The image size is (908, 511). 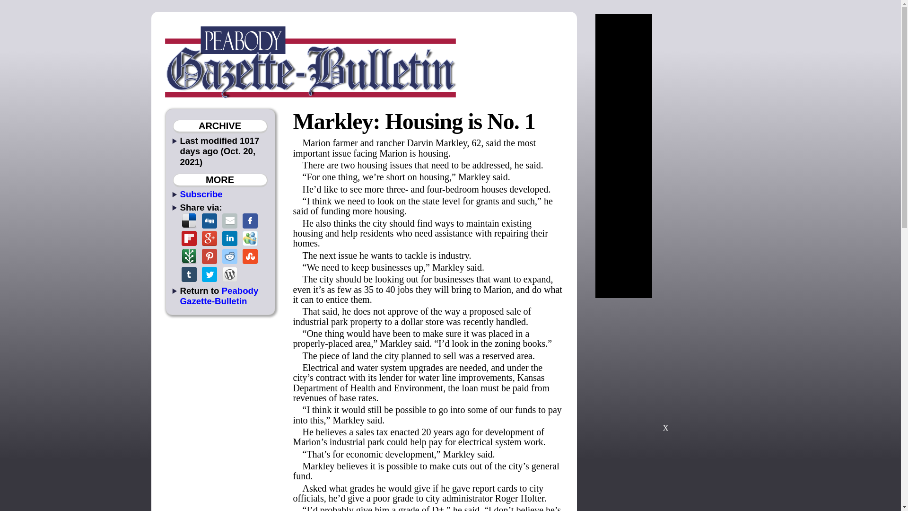 What do you see at coordinates (665, 369) in the screenshot?
I see `Advertisement` at bounding box center [665, 369].